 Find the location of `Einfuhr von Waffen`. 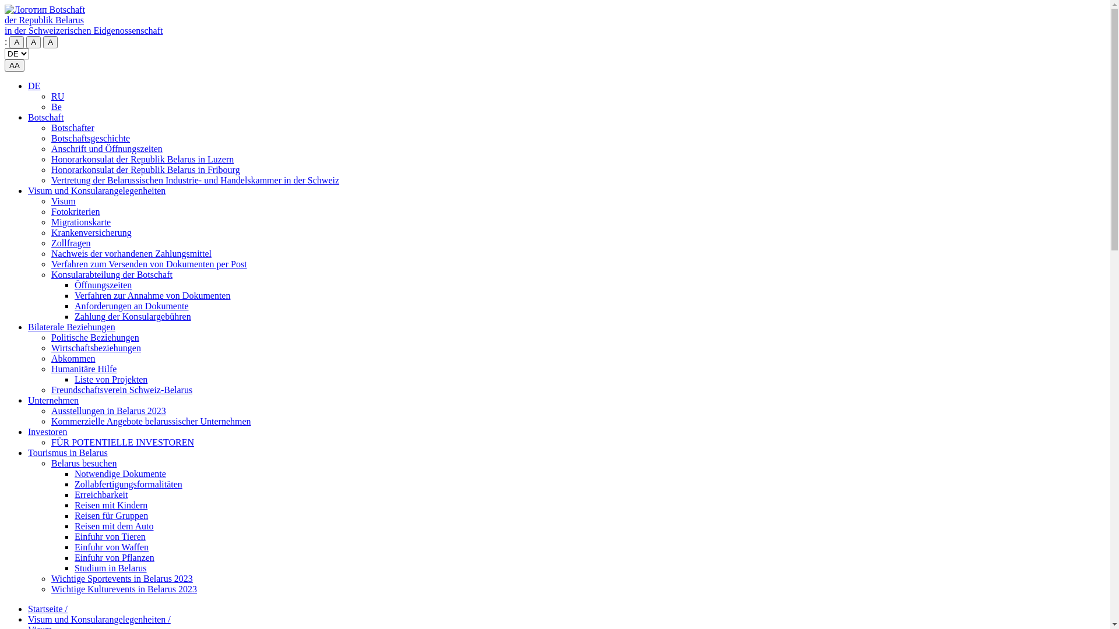

Einfuhr von Waffen is located at coordinates (112, 547).